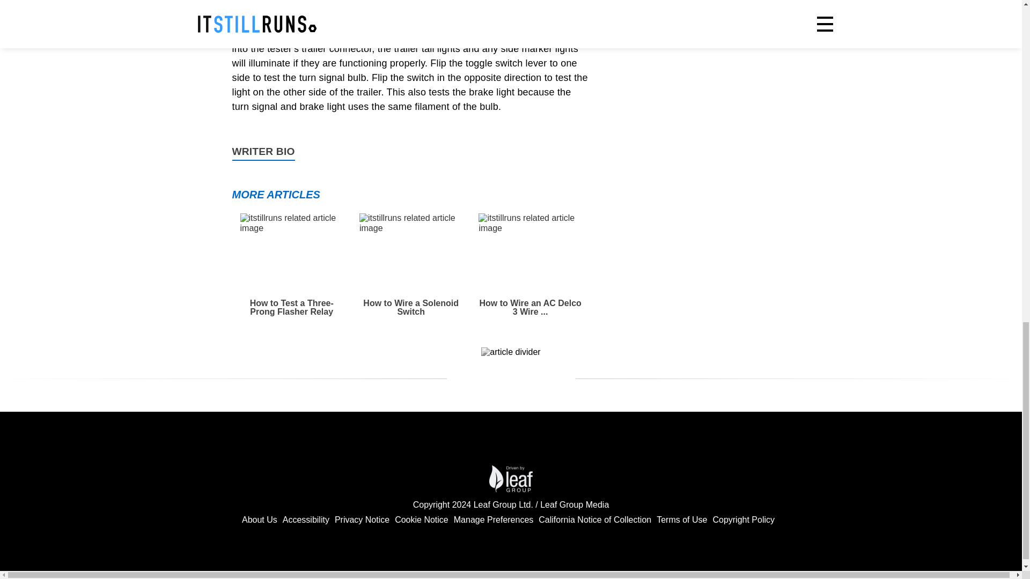  I want to click on Cookie Notice, so click(421, 520).